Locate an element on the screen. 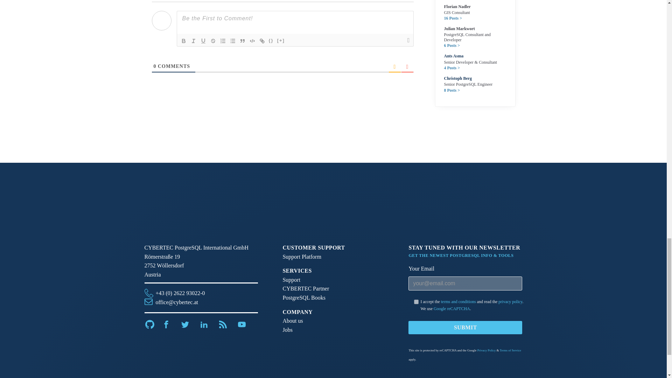  Source Code is located at coordinates (271, 41).